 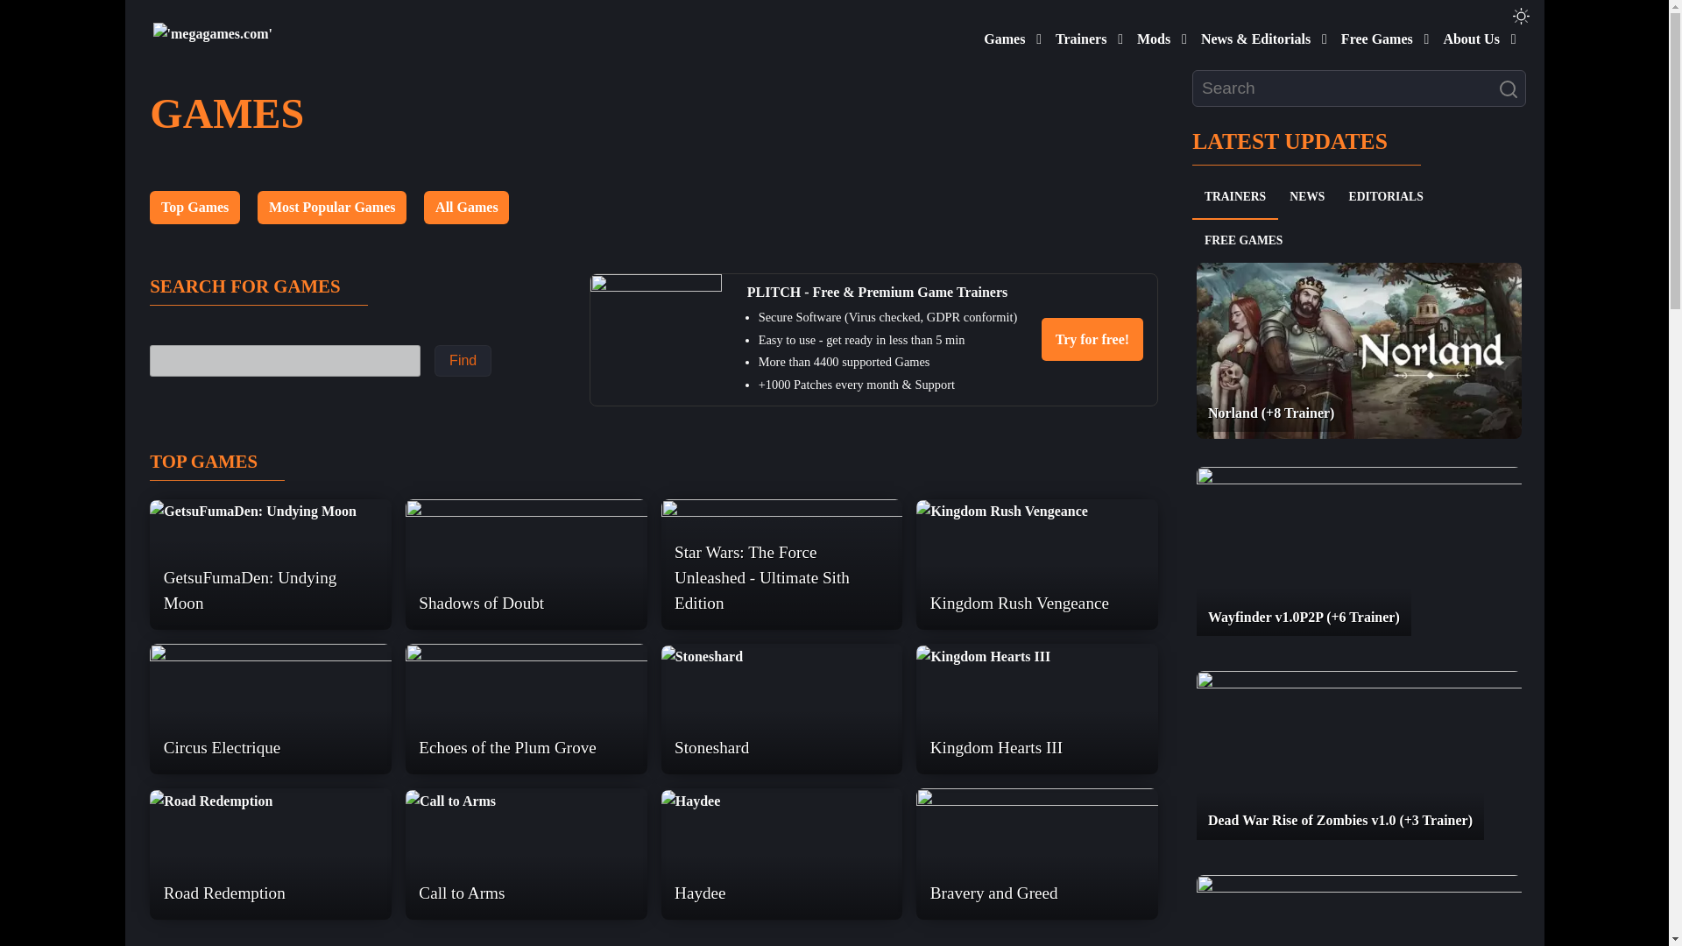 I want to click on Haydee, so click(x=781, y=799).